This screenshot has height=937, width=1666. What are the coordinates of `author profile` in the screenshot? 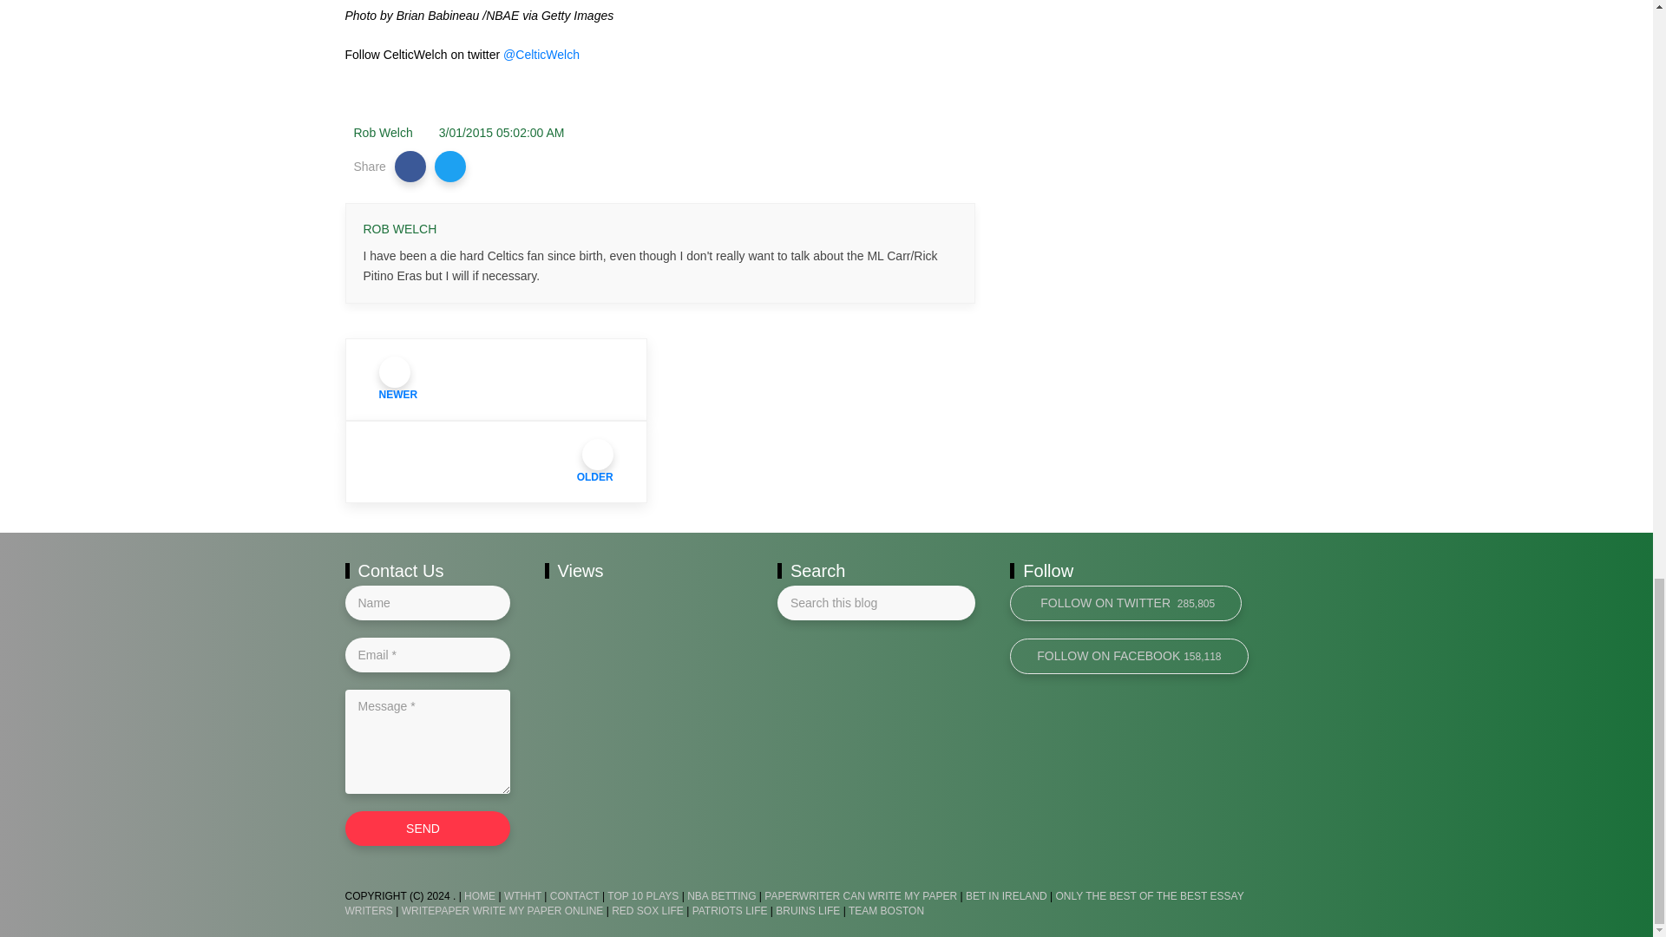 It's located at (399, 229).